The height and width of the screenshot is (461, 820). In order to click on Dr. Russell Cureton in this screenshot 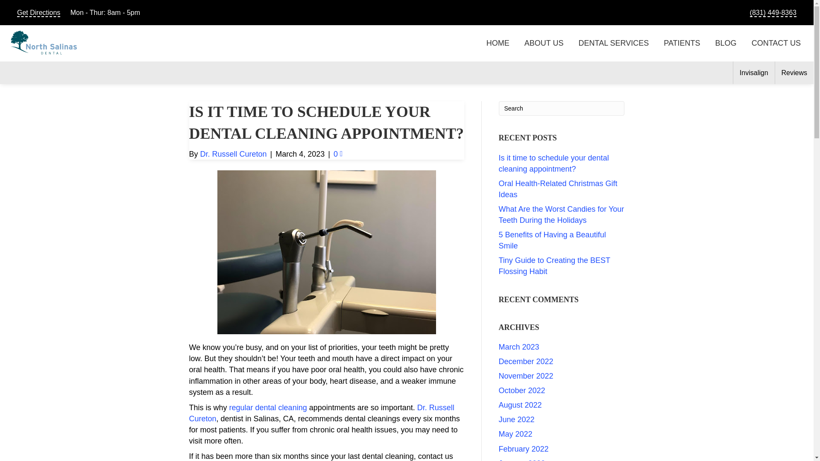, I will do `click(321, 413)`.